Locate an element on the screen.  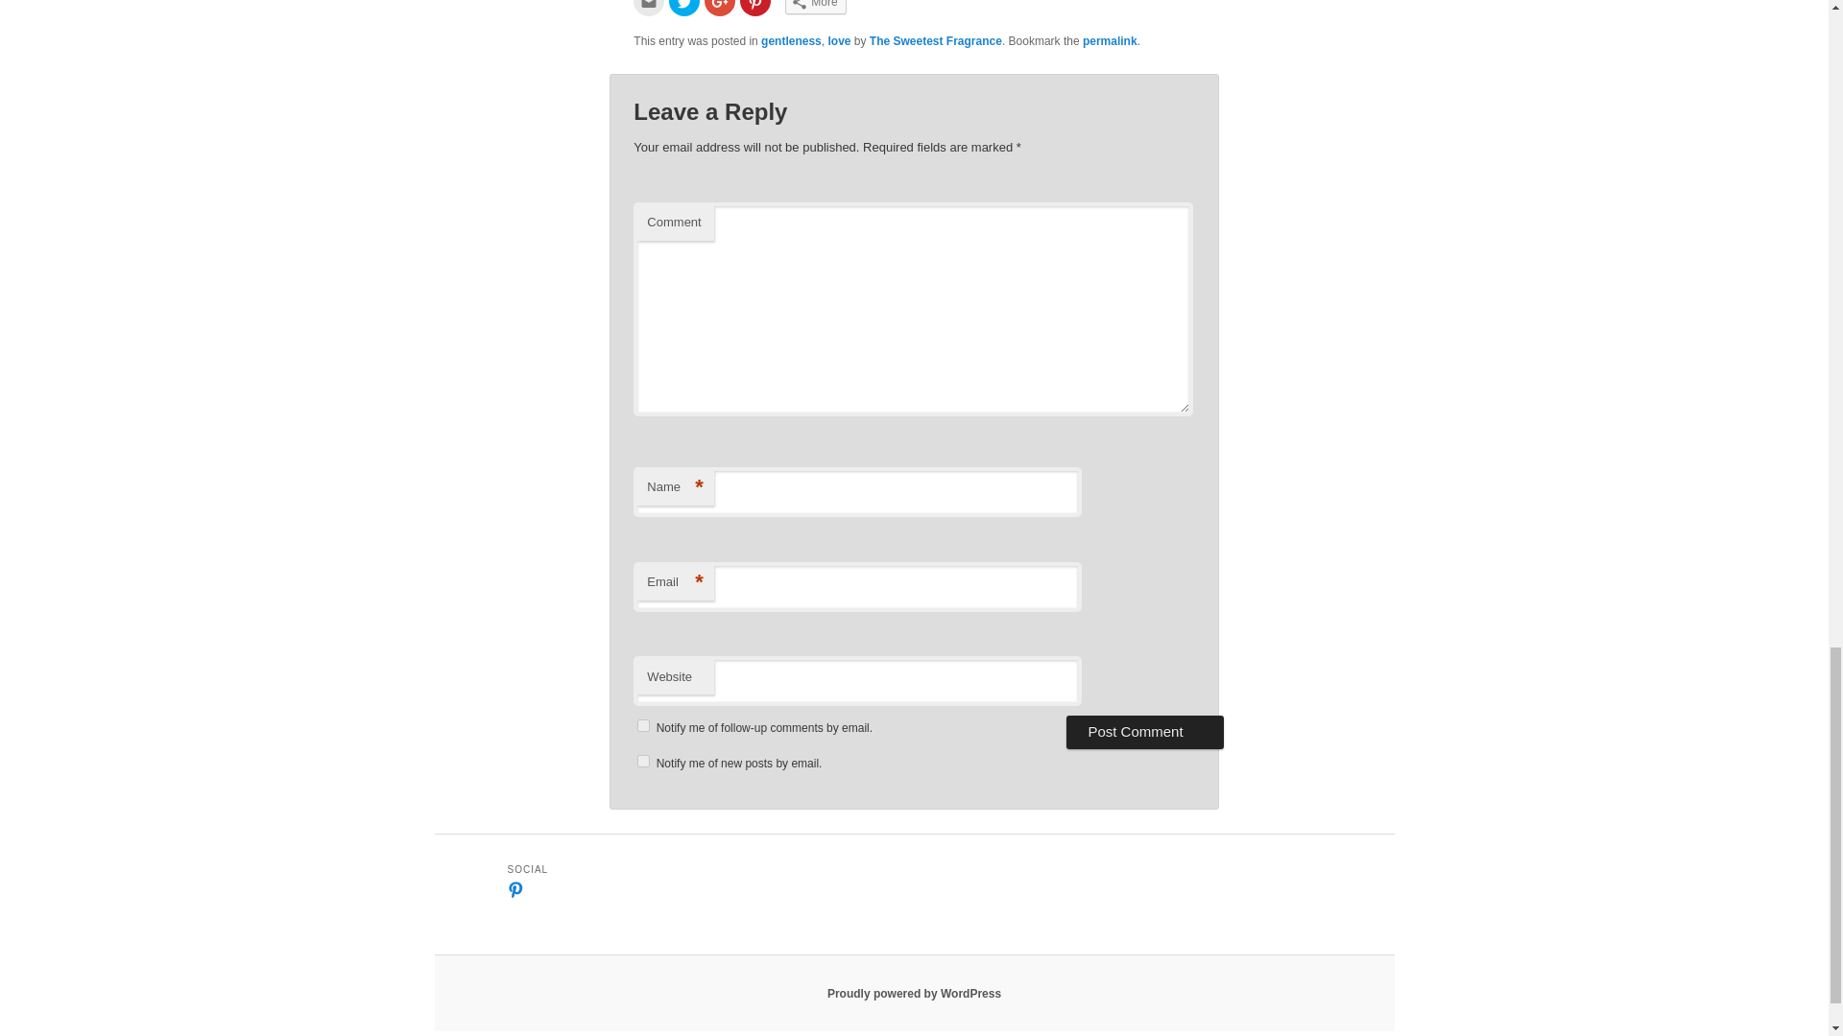
love is located at coordinates (839, 40).